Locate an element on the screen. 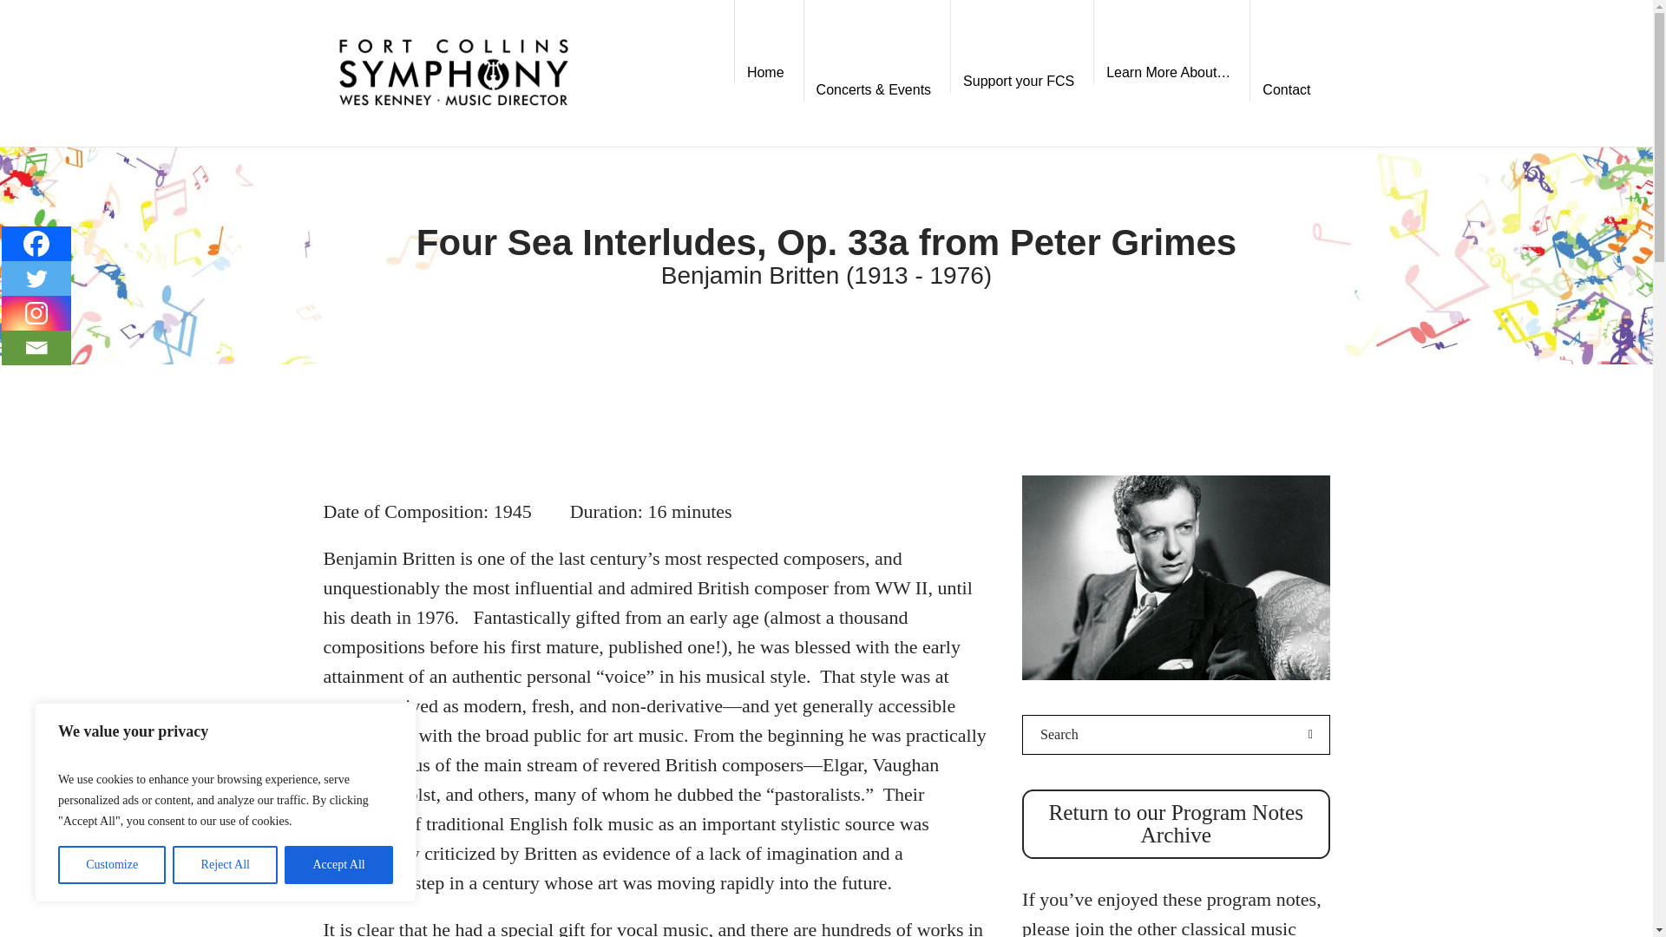 The width and height of the screenshot is (1666, 937). Twitter is located at coordinates (36, 278).